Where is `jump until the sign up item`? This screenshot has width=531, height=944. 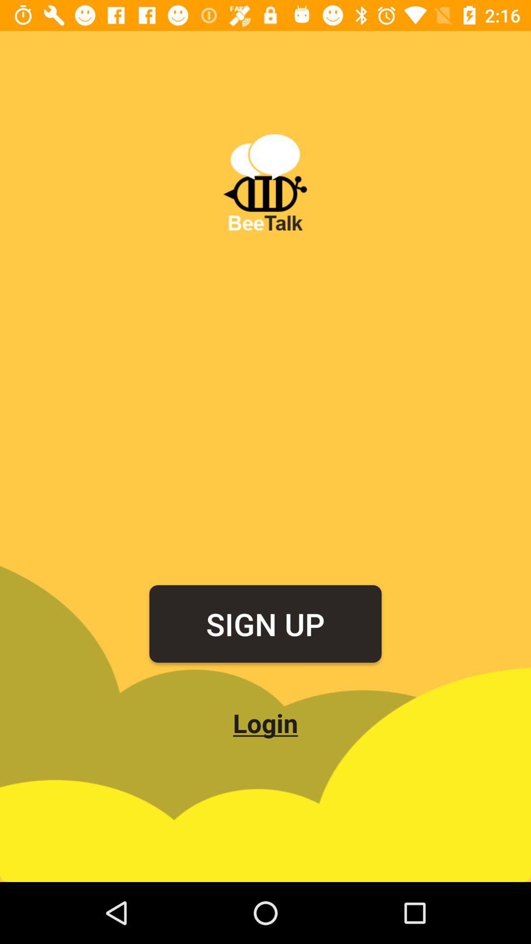 jump until the sign up item is located at coordinates (265, 623).